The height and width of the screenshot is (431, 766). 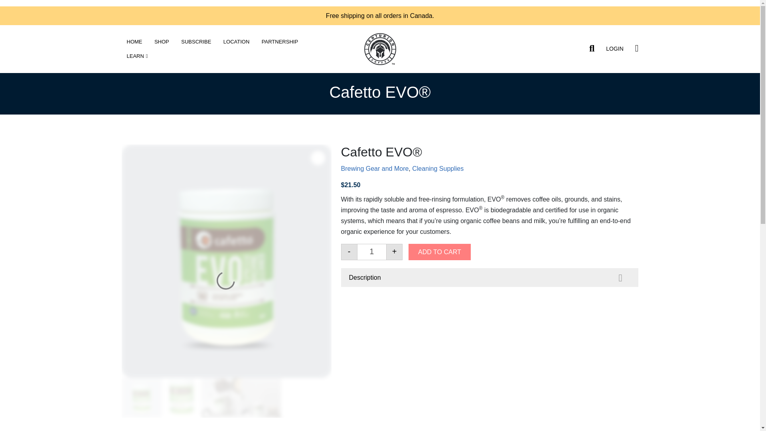 I want to click on Brewing Gear and More, so click(x=374, y=168).